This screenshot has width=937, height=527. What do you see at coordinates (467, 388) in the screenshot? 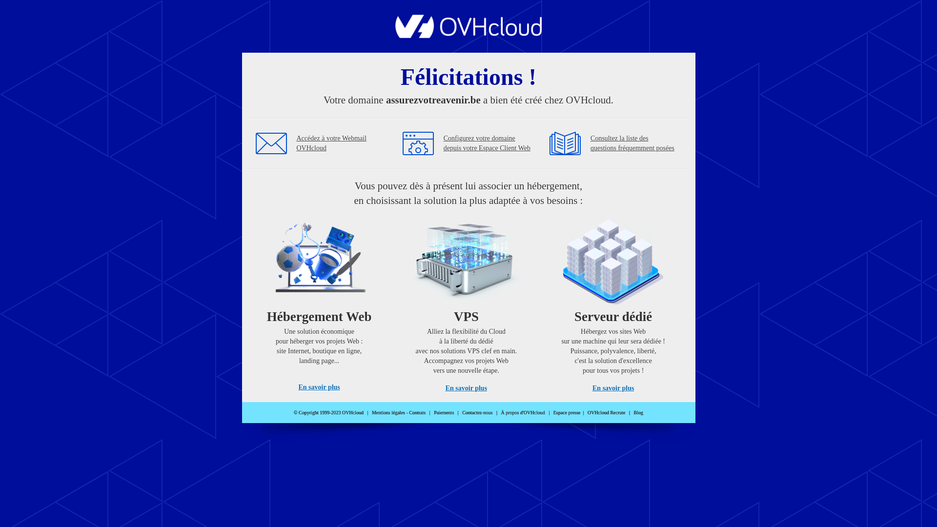
I see `En savoir plus` at bounding box center [467, 388].